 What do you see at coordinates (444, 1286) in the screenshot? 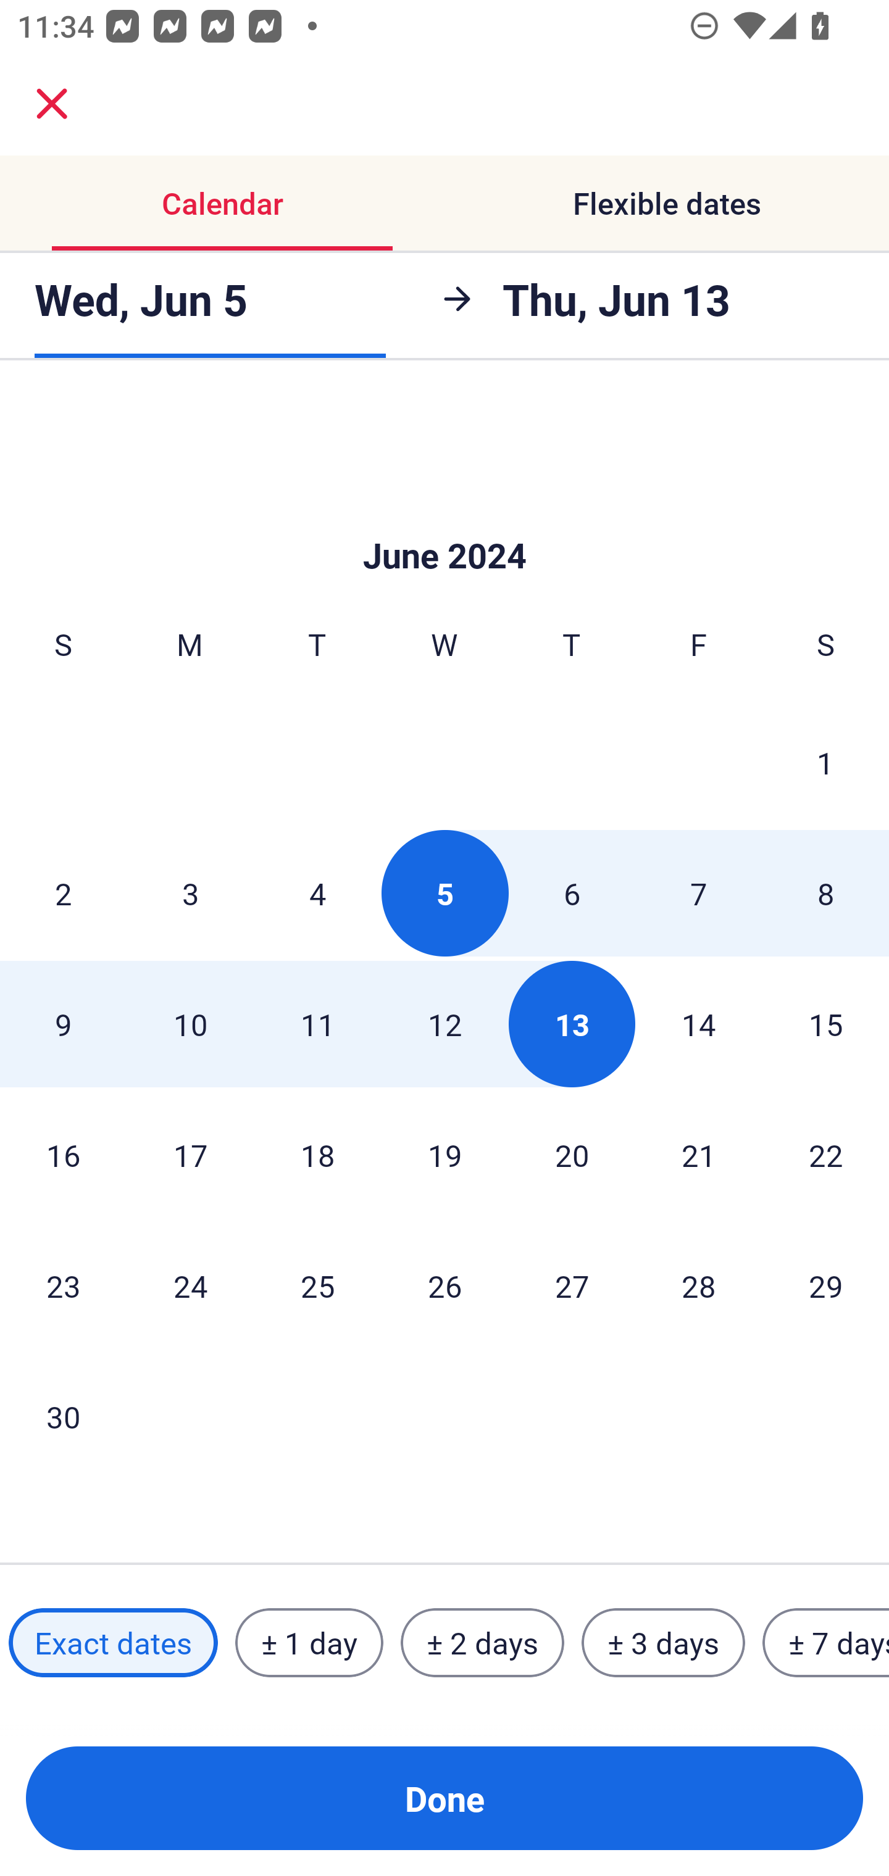
I see `26 Wednesday, June 26, 2024` at bounding box center [444, 1286].